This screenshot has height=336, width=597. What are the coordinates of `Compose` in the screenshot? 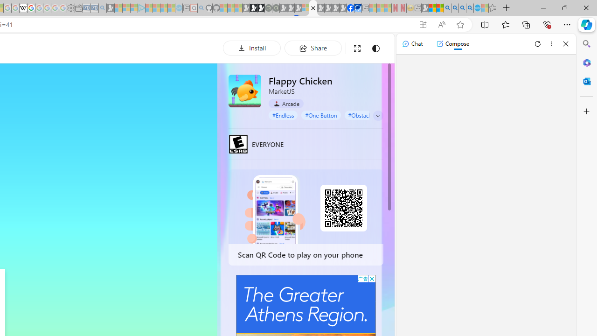 It's located at (452, 44).